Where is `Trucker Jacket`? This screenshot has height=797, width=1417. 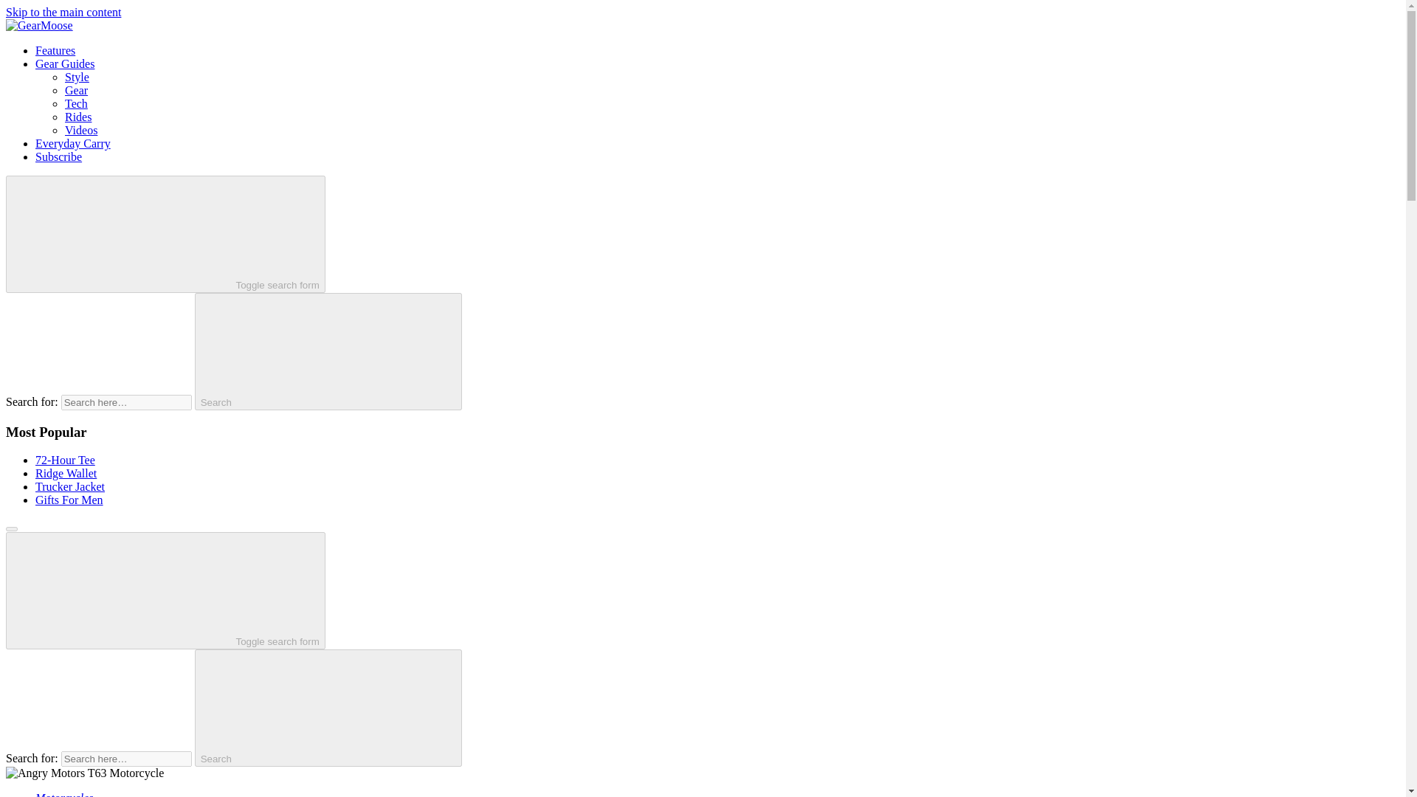
Trucker Jacket is located at coordinates (70, 487).